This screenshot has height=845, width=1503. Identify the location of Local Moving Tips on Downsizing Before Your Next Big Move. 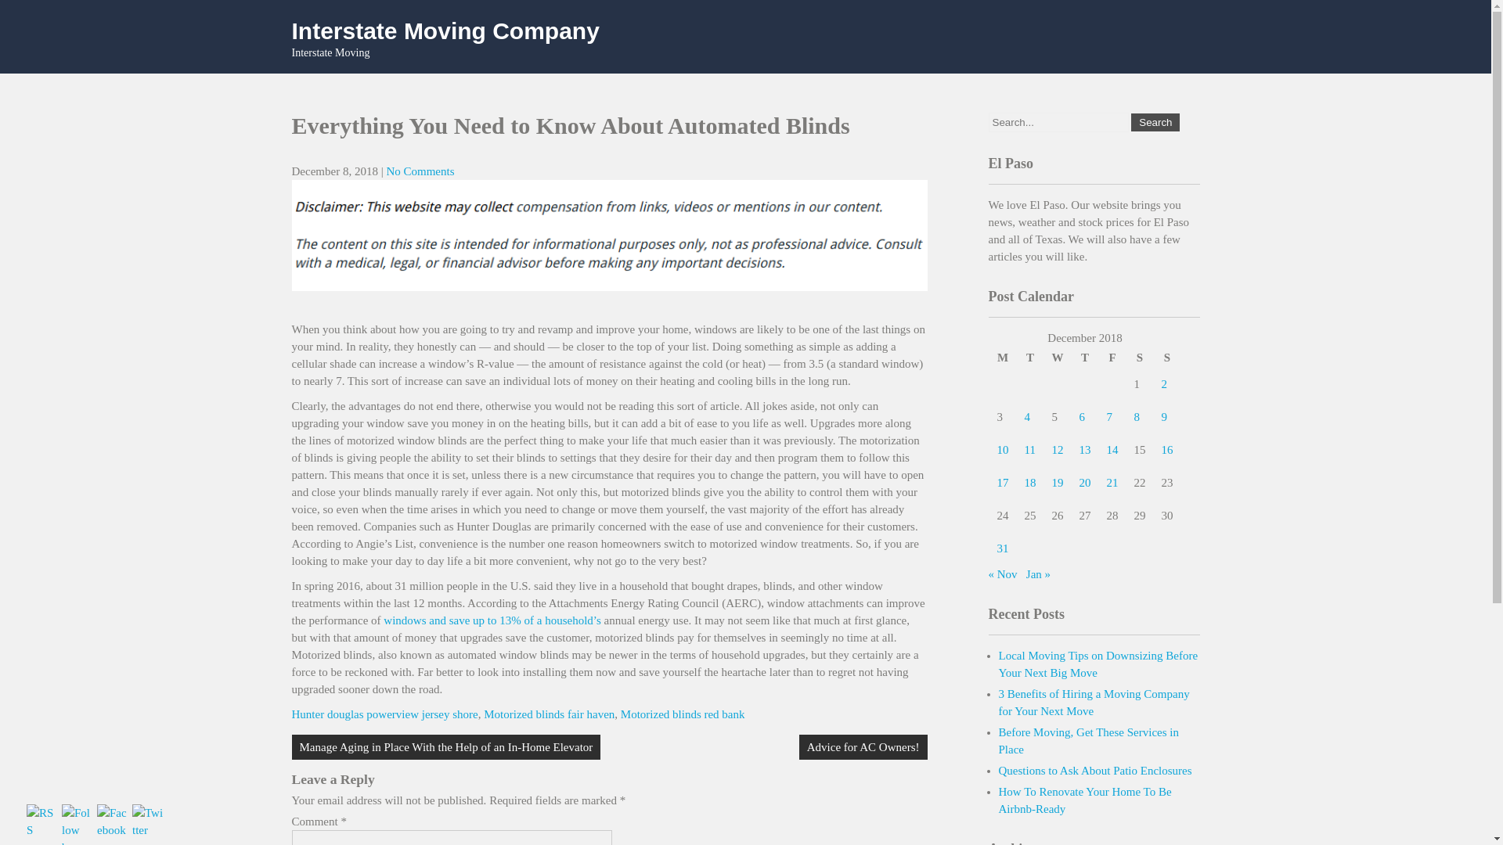
(1098, 664).